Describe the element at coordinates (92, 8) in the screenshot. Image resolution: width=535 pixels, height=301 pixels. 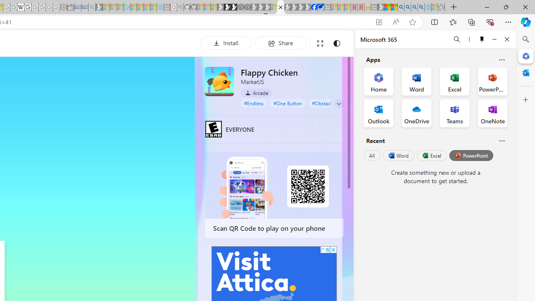
I see `Bing Real Estate - Home sales and rental listings - Sleeping` at that location.